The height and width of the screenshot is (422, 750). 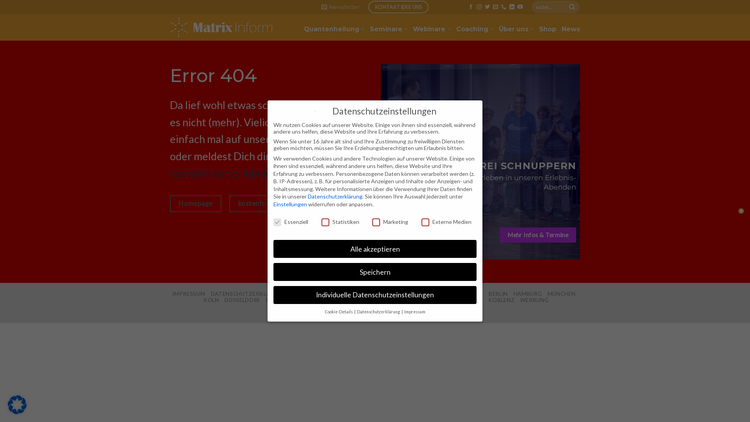 What do you see at coordinates (487, 7) in the screenshot?
I see `Auf Twitter folgen` at bounding box center [487, 7].